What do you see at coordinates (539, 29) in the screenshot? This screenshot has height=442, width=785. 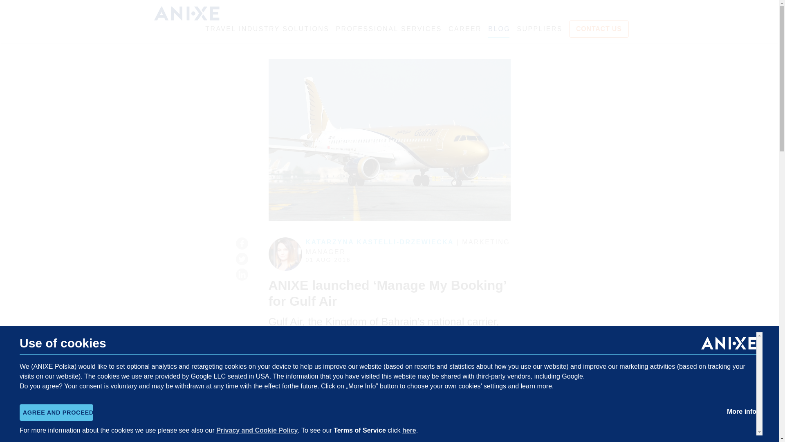 I see `SUPPLIERS` at bounding box center [539, 29].